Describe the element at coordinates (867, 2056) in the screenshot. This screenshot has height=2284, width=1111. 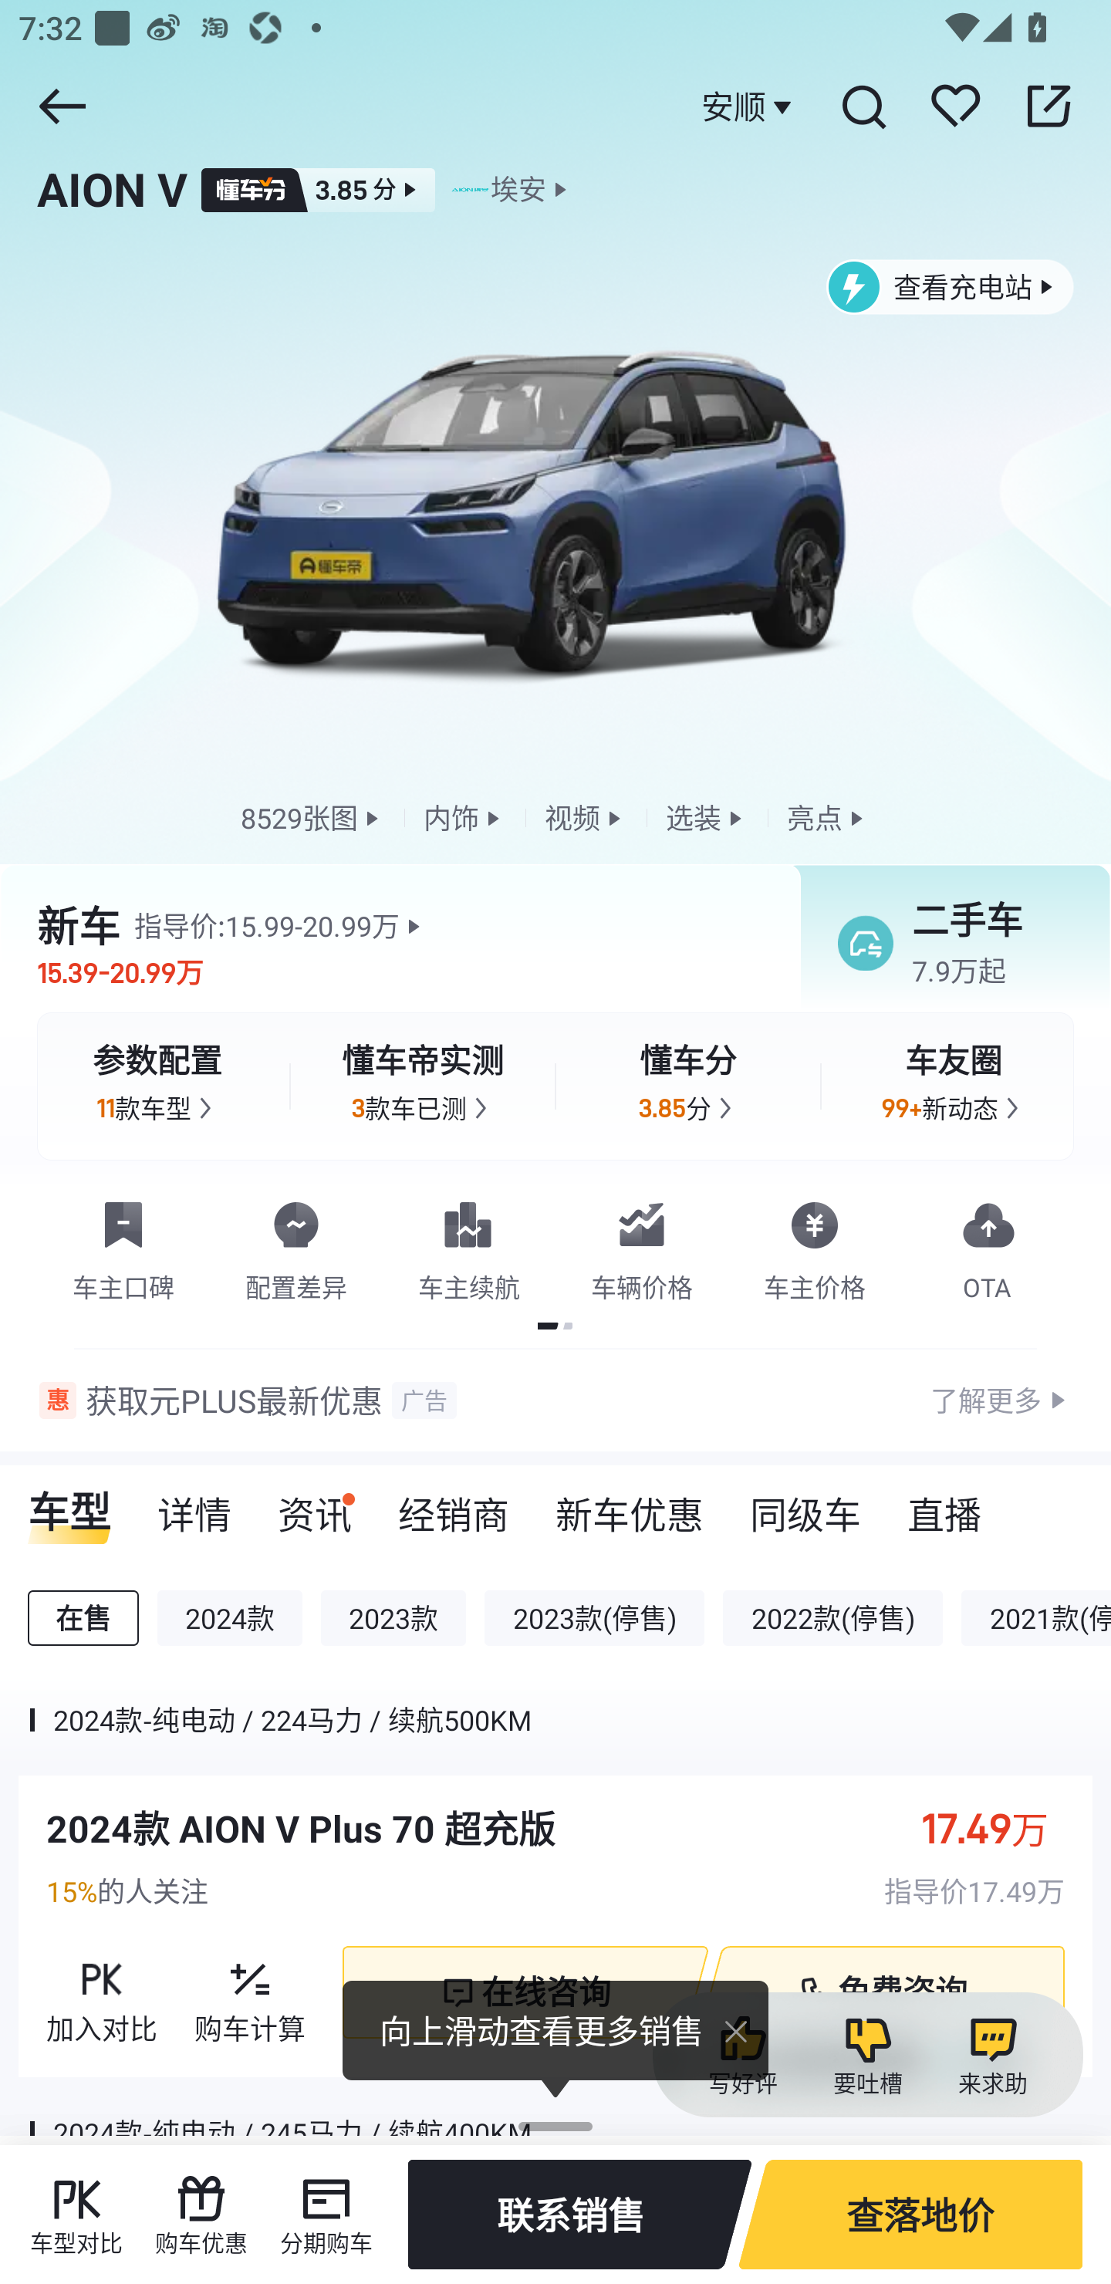
I see `要吐槽` at that location.